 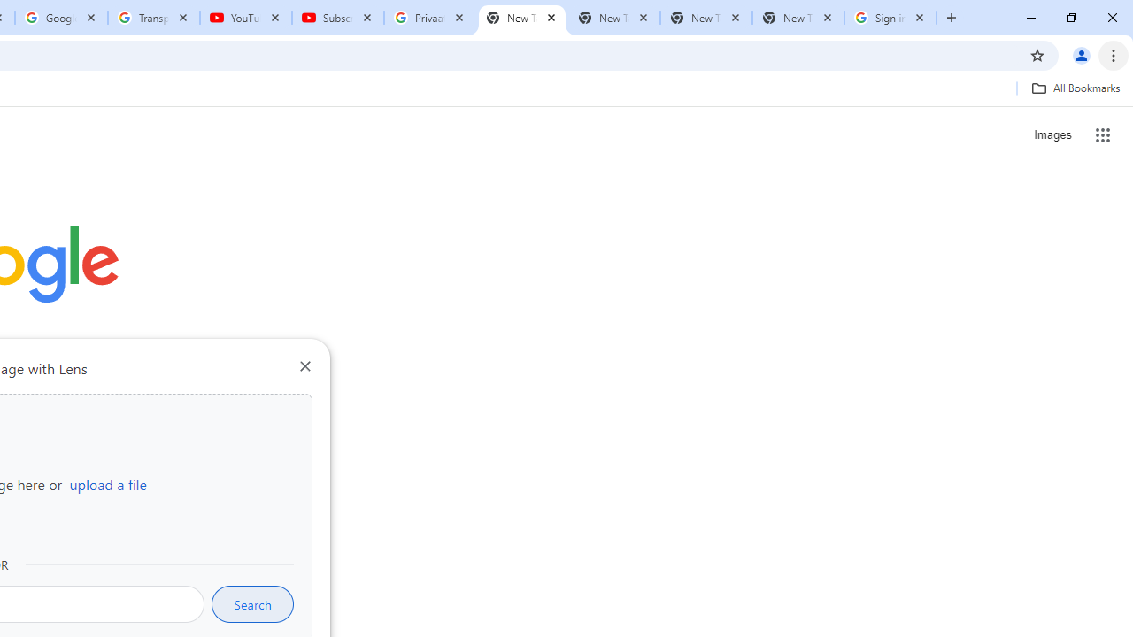 What do you see at coordinates (798, 18) in the screenshot?
I see `New Tab` at bounding box center [798, 18].